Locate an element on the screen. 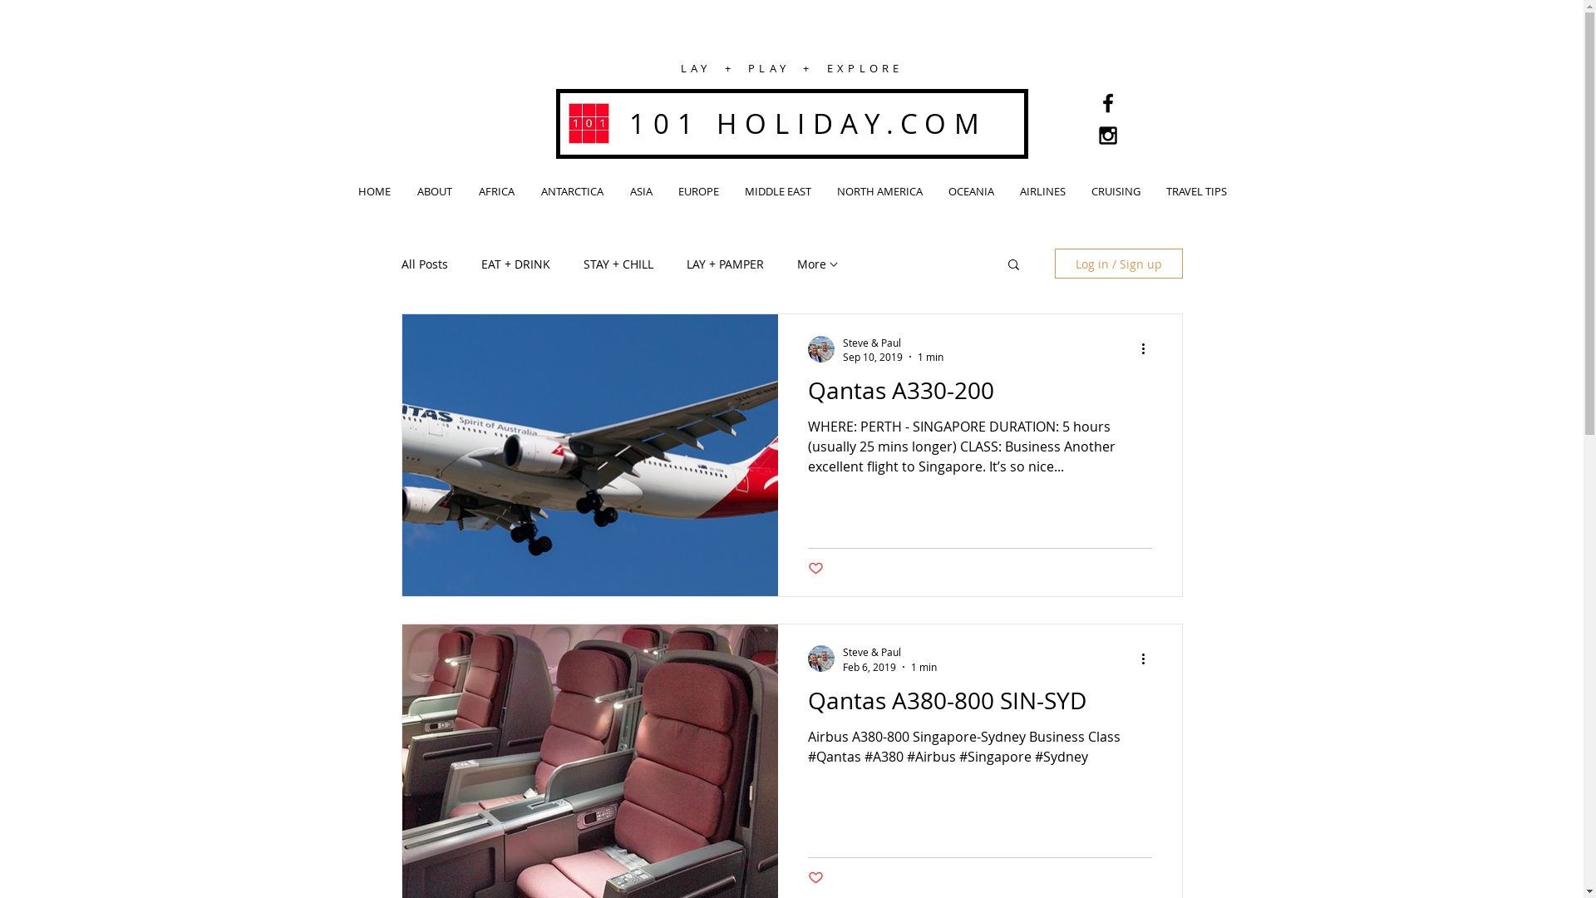 The height and width of the screenshot is (898, 1596). All Posts is located at coordinates (424, 264).